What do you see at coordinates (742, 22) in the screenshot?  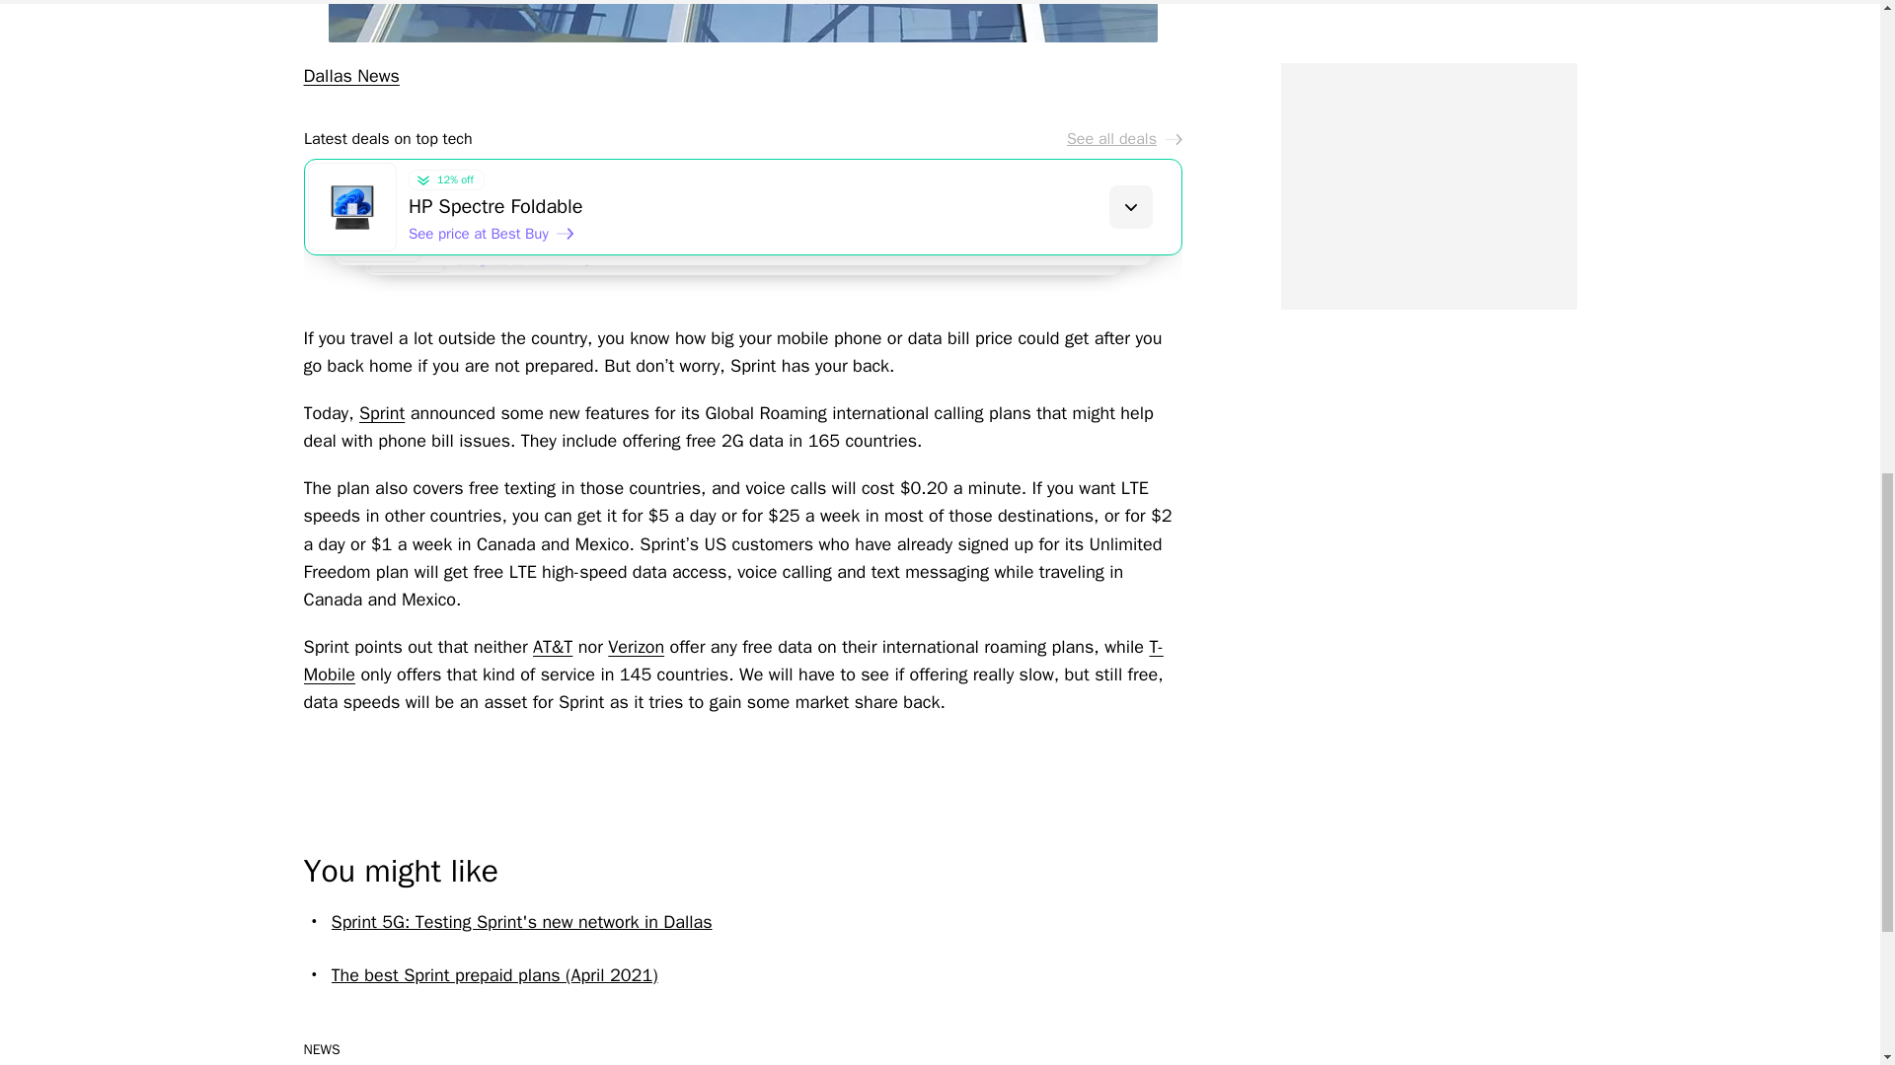 I see `Sprint store` at bounding box center [742, 22].